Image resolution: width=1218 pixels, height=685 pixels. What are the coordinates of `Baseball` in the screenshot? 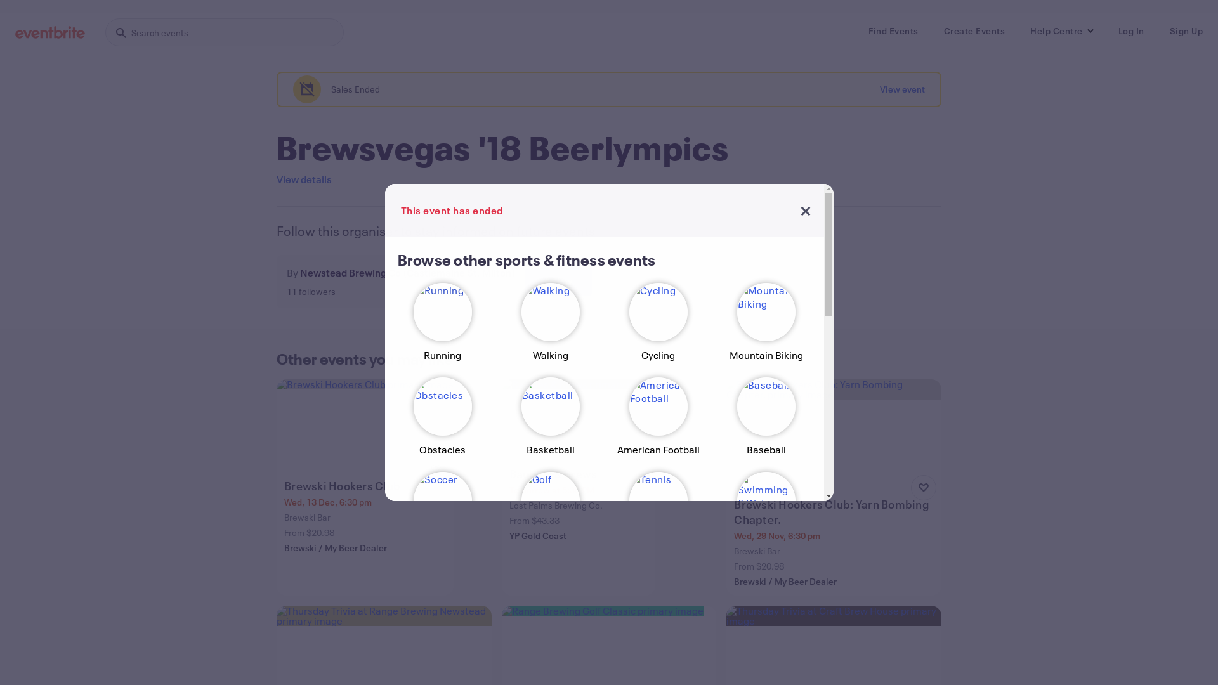 It's located at (766, 422).